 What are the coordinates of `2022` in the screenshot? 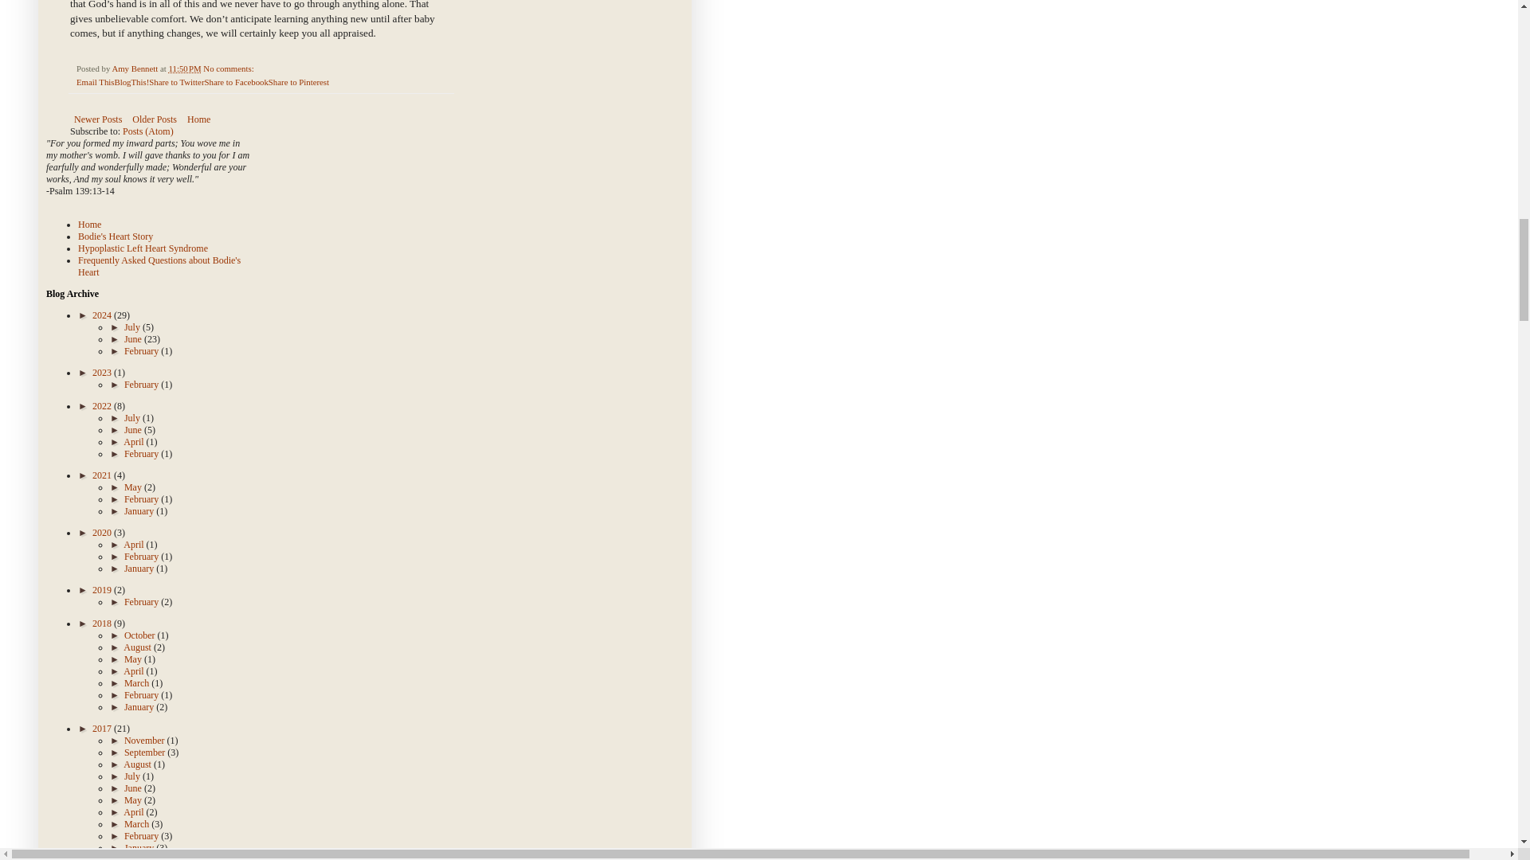 It's located at (102, 406).